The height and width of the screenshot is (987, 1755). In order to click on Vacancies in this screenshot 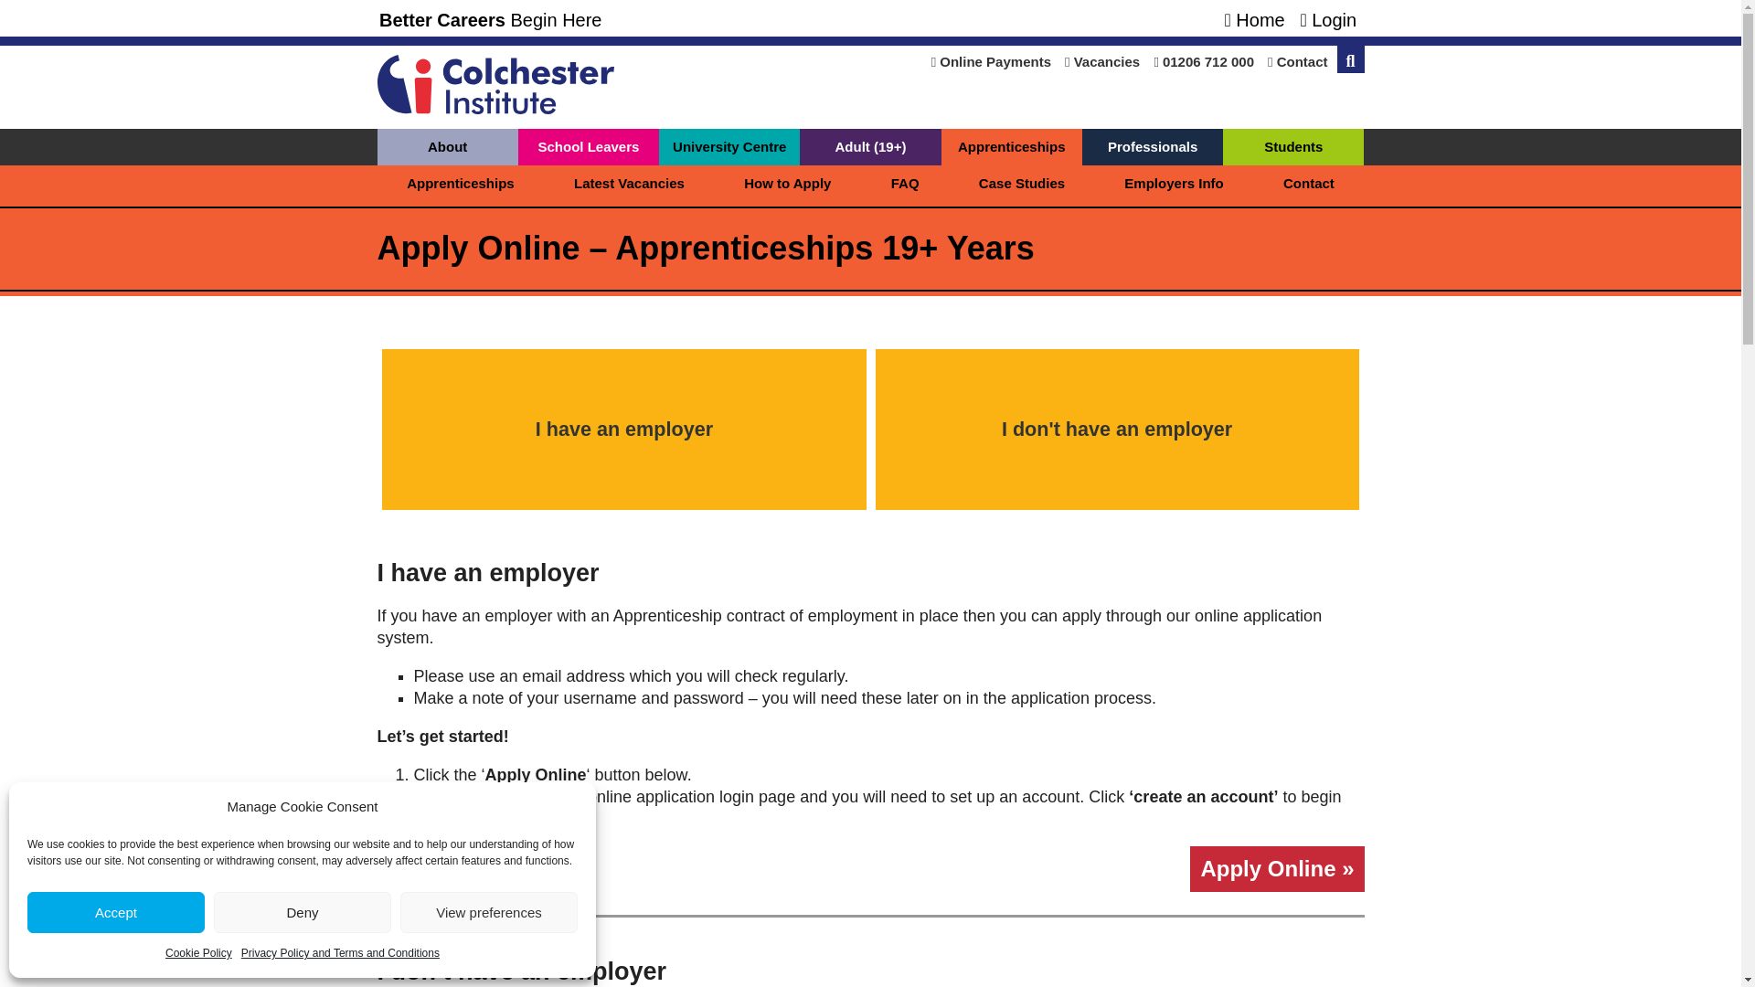, I will do `click(1102, 61)`.